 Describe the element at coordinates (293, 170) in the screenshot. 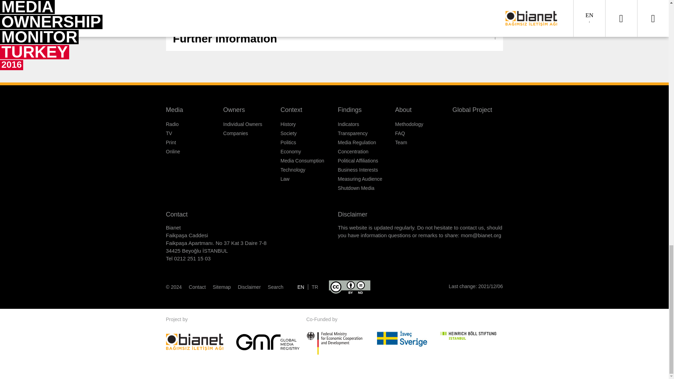

I see `Technology` at that location.